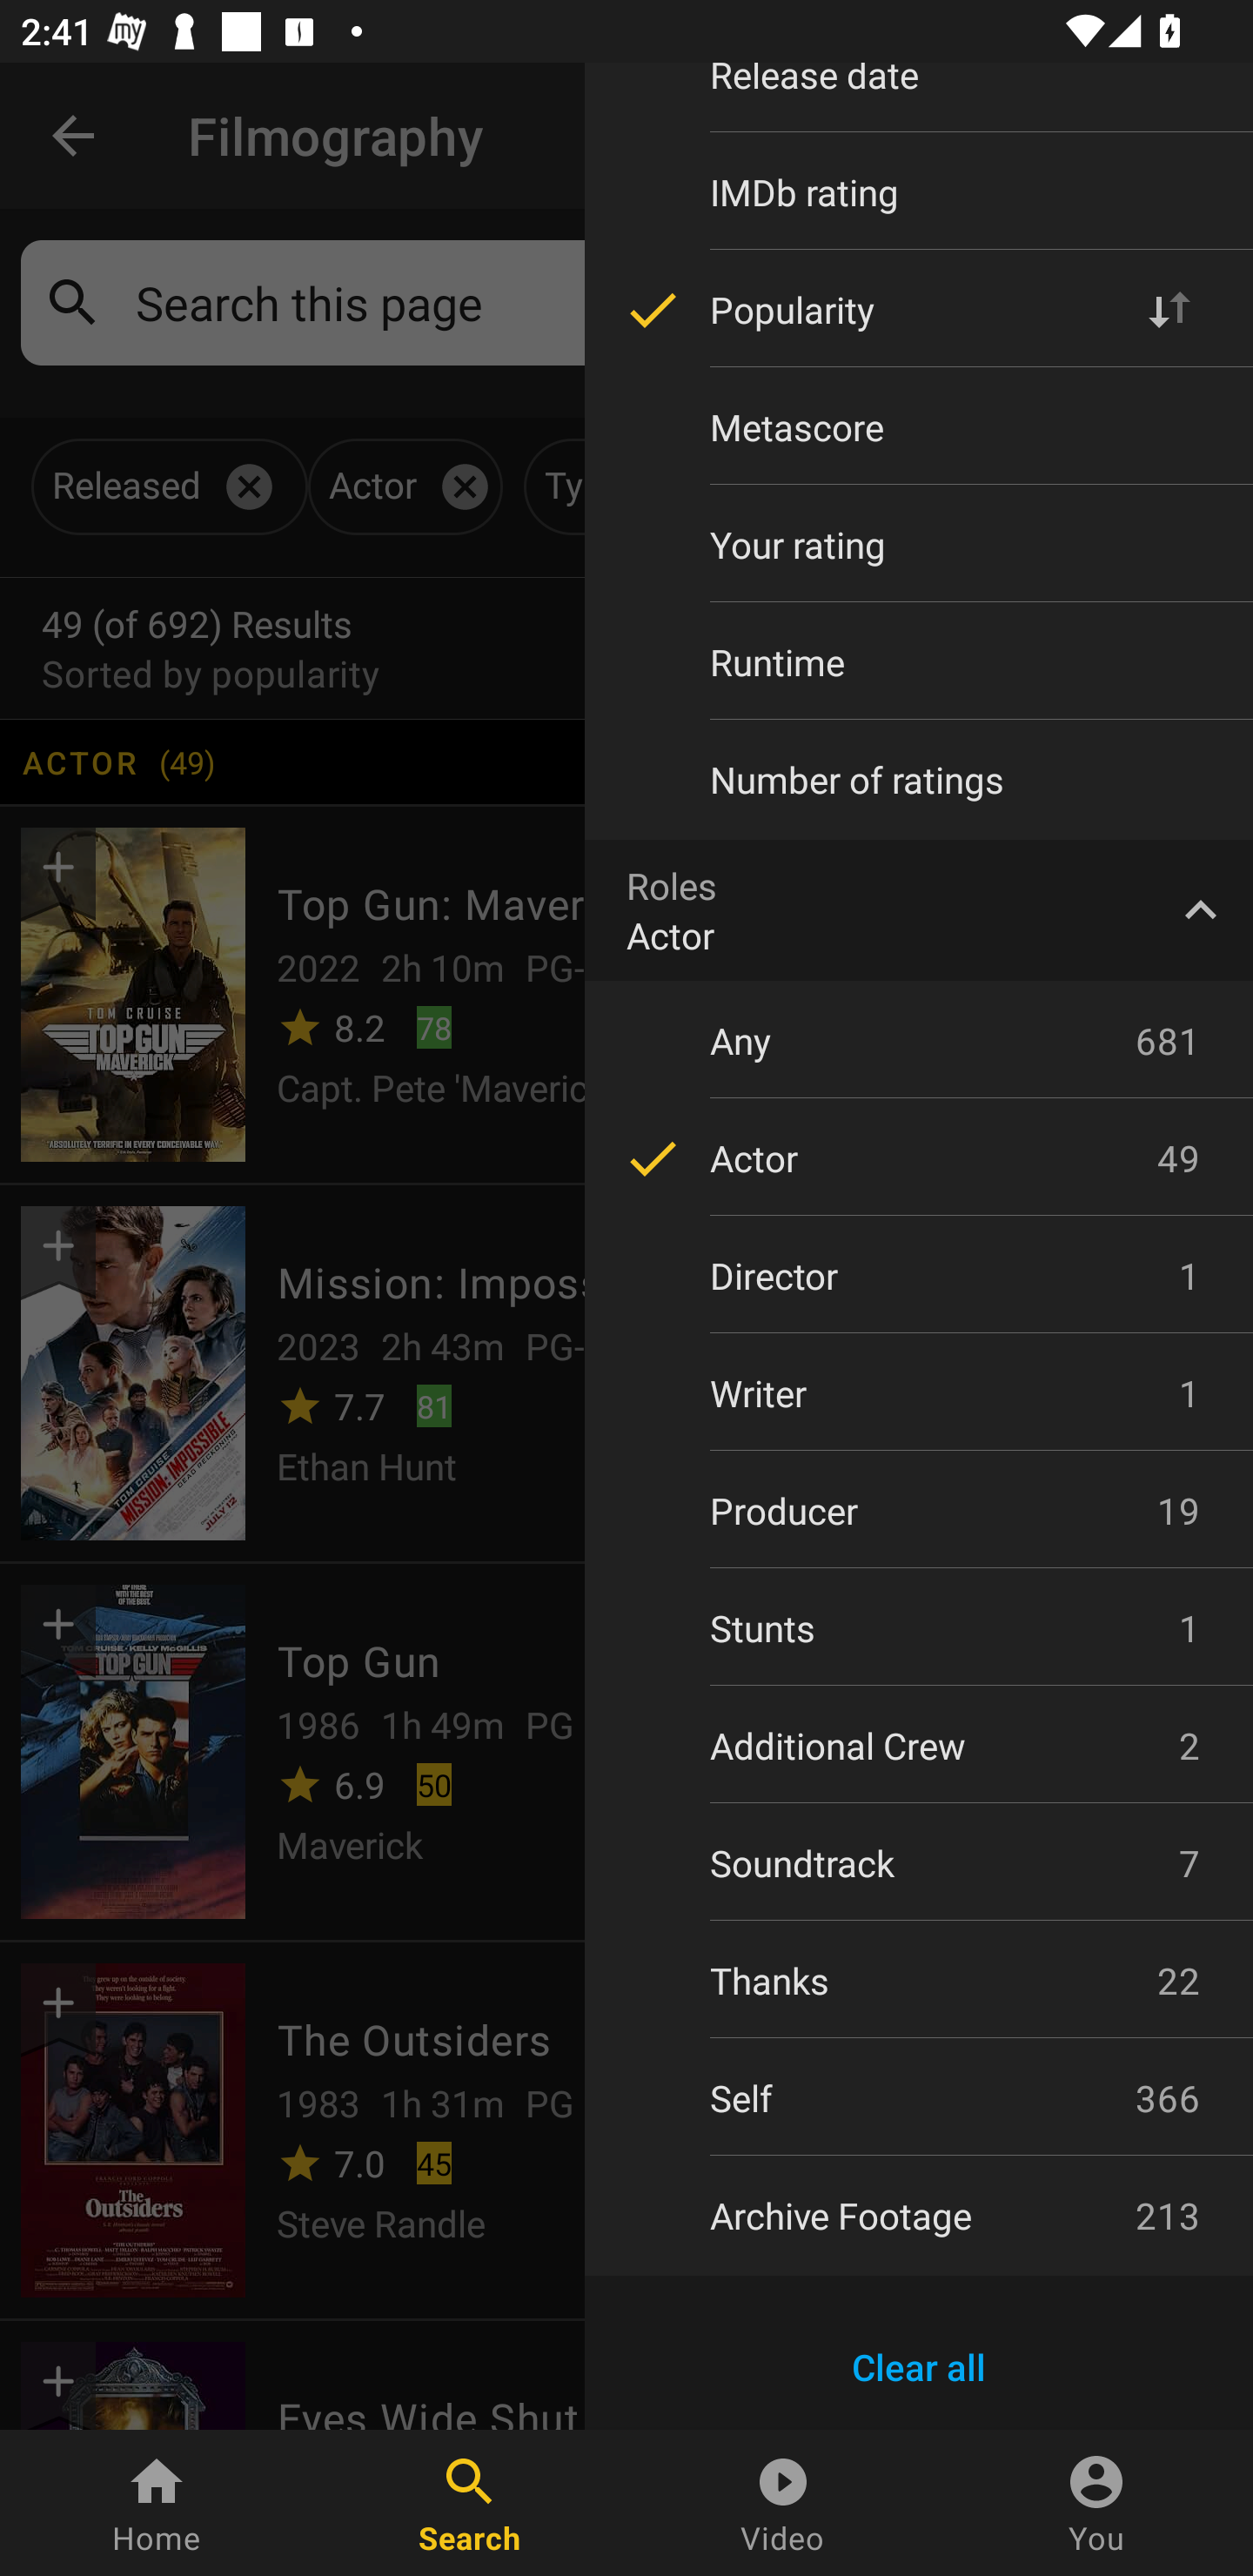  I want to click on Archive Footage 213, so click(919, 2215).